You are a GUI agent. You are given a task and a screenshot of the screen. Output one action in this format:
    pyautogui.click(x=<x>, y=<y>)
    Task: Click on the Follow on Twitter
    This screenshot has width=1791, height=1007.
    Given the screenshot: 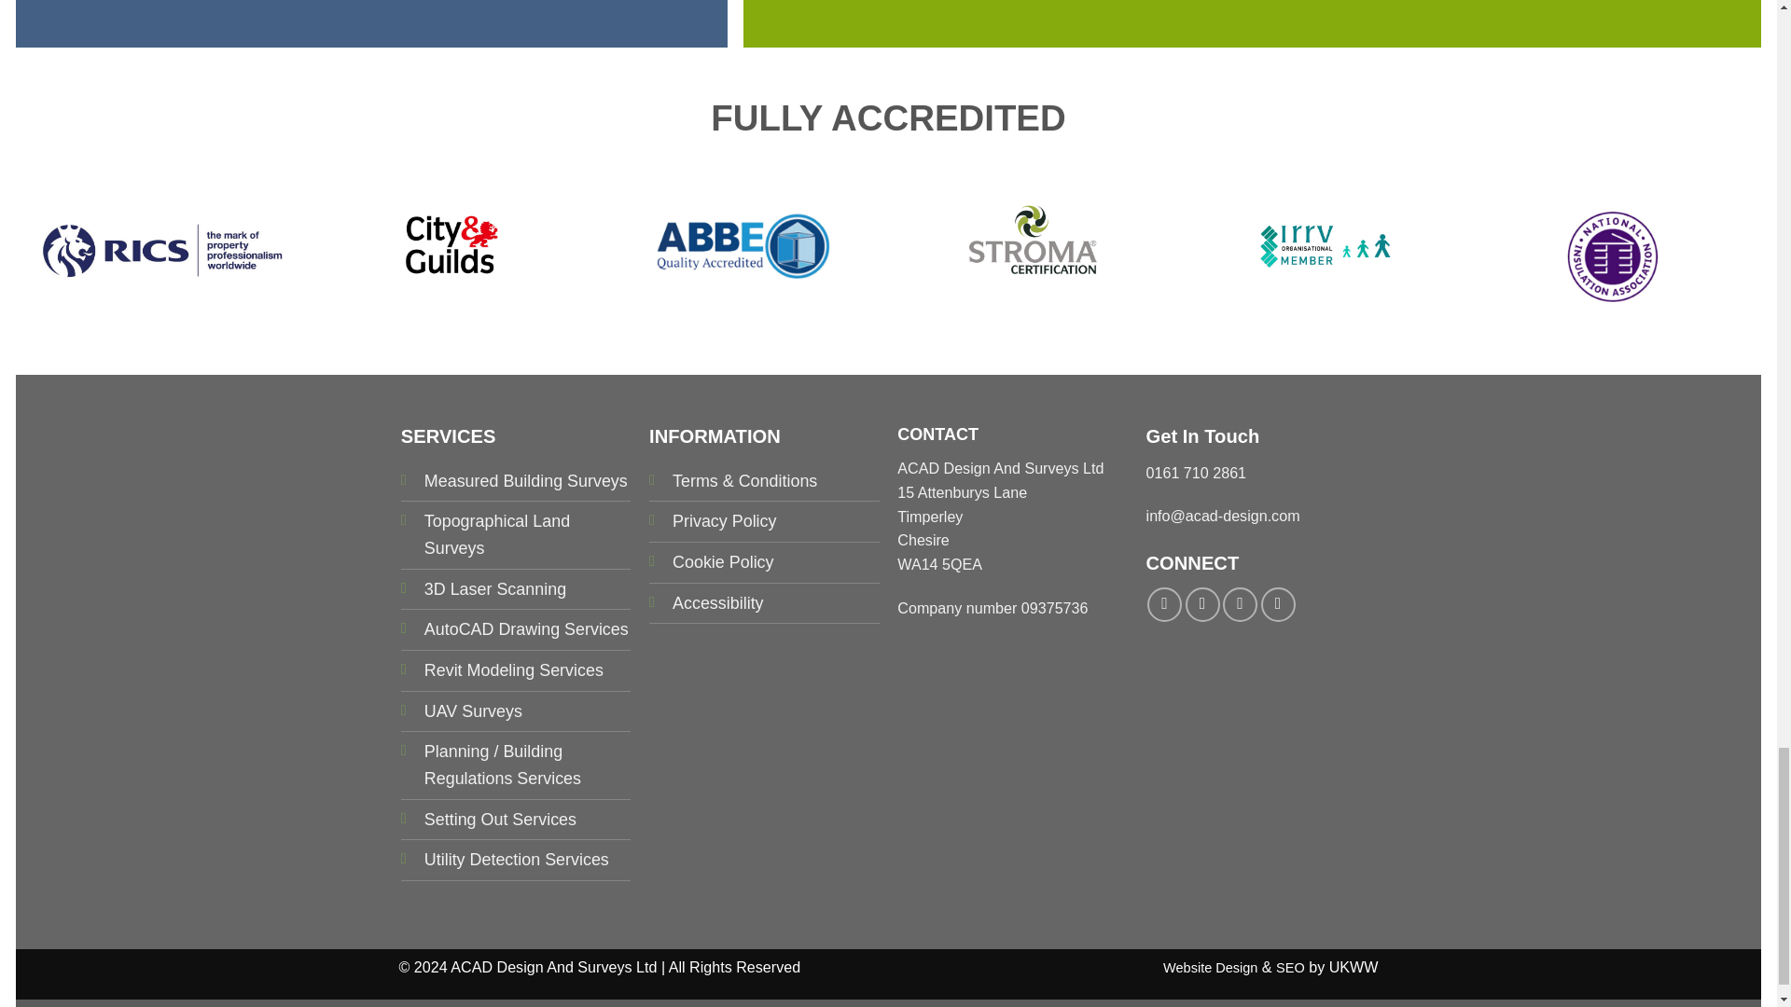 What is the action you would take?
    pyautogui.click(x=1240, y=604)
    